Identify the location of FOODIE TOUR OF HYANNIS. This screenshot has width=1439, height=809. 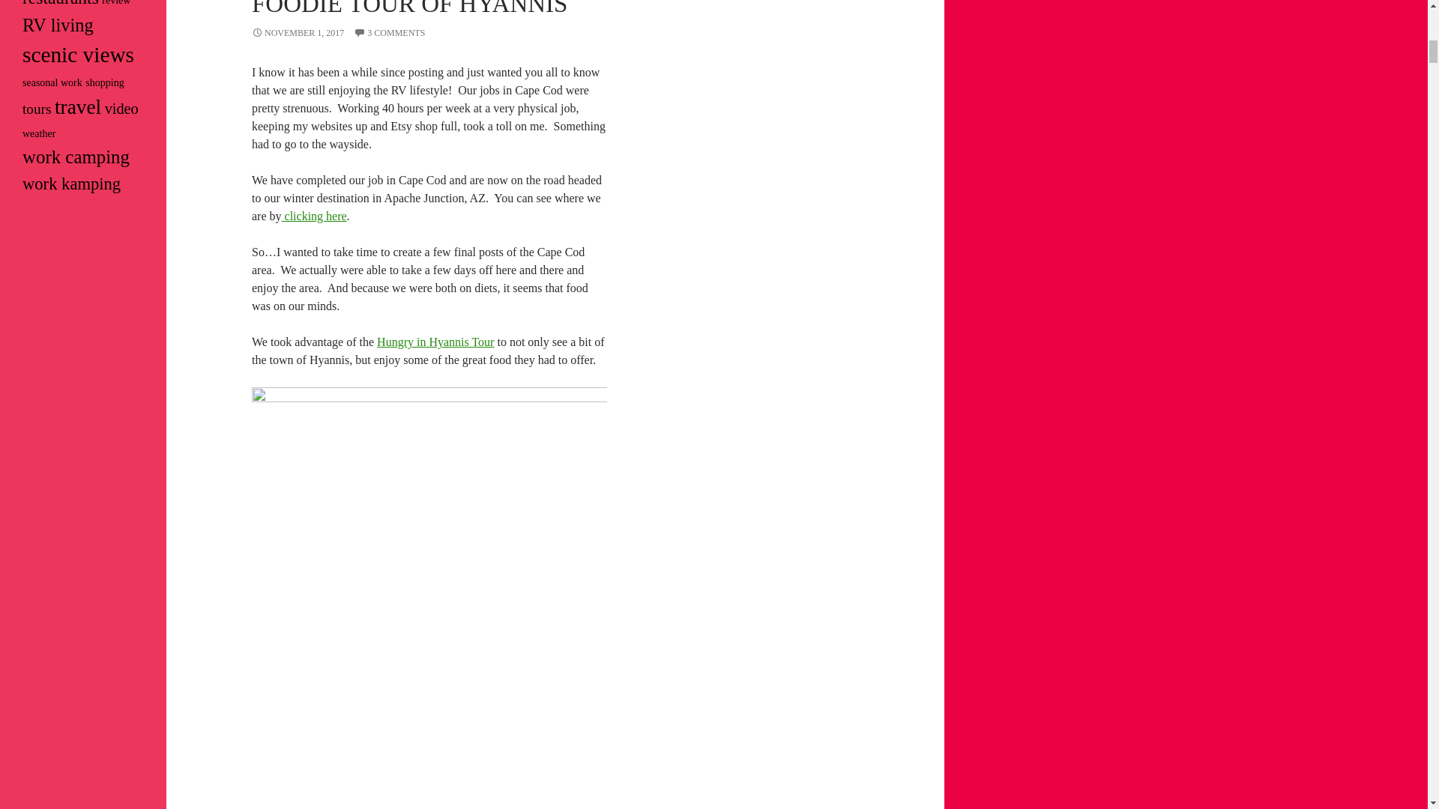
(409, 8).